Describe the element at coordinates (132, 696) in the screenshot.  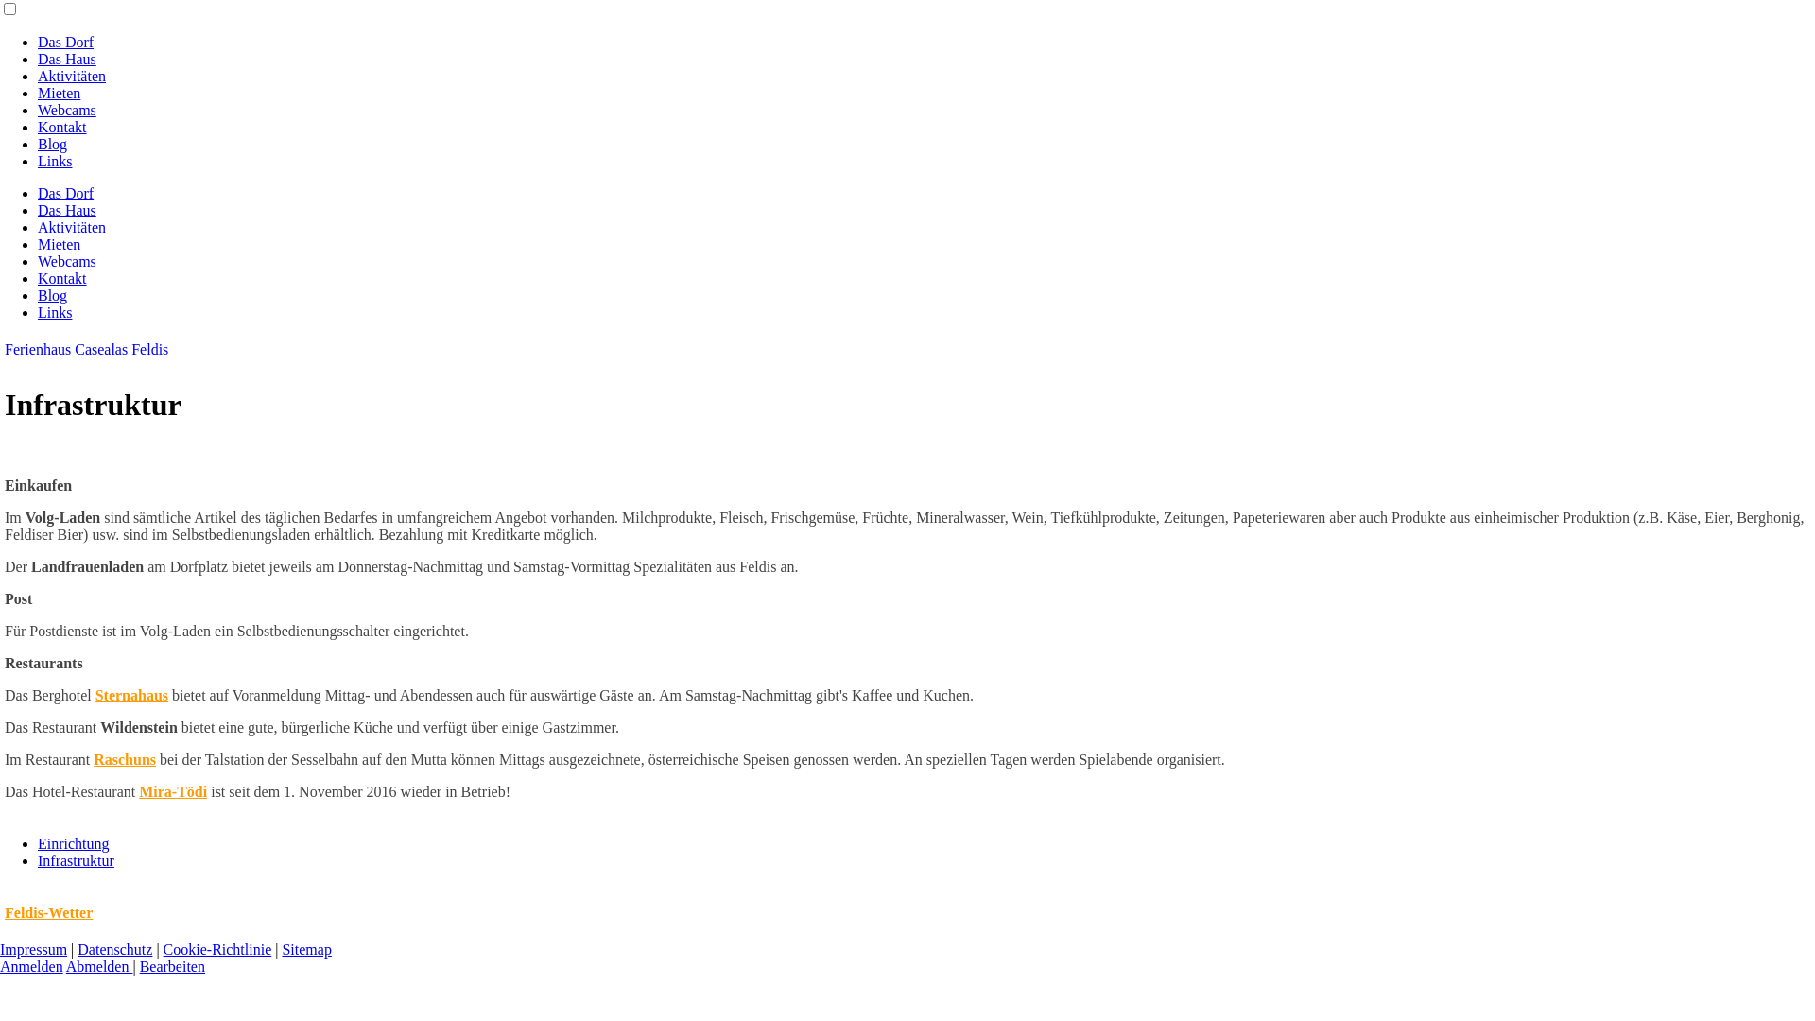
I see `Sternahaus` at that location.